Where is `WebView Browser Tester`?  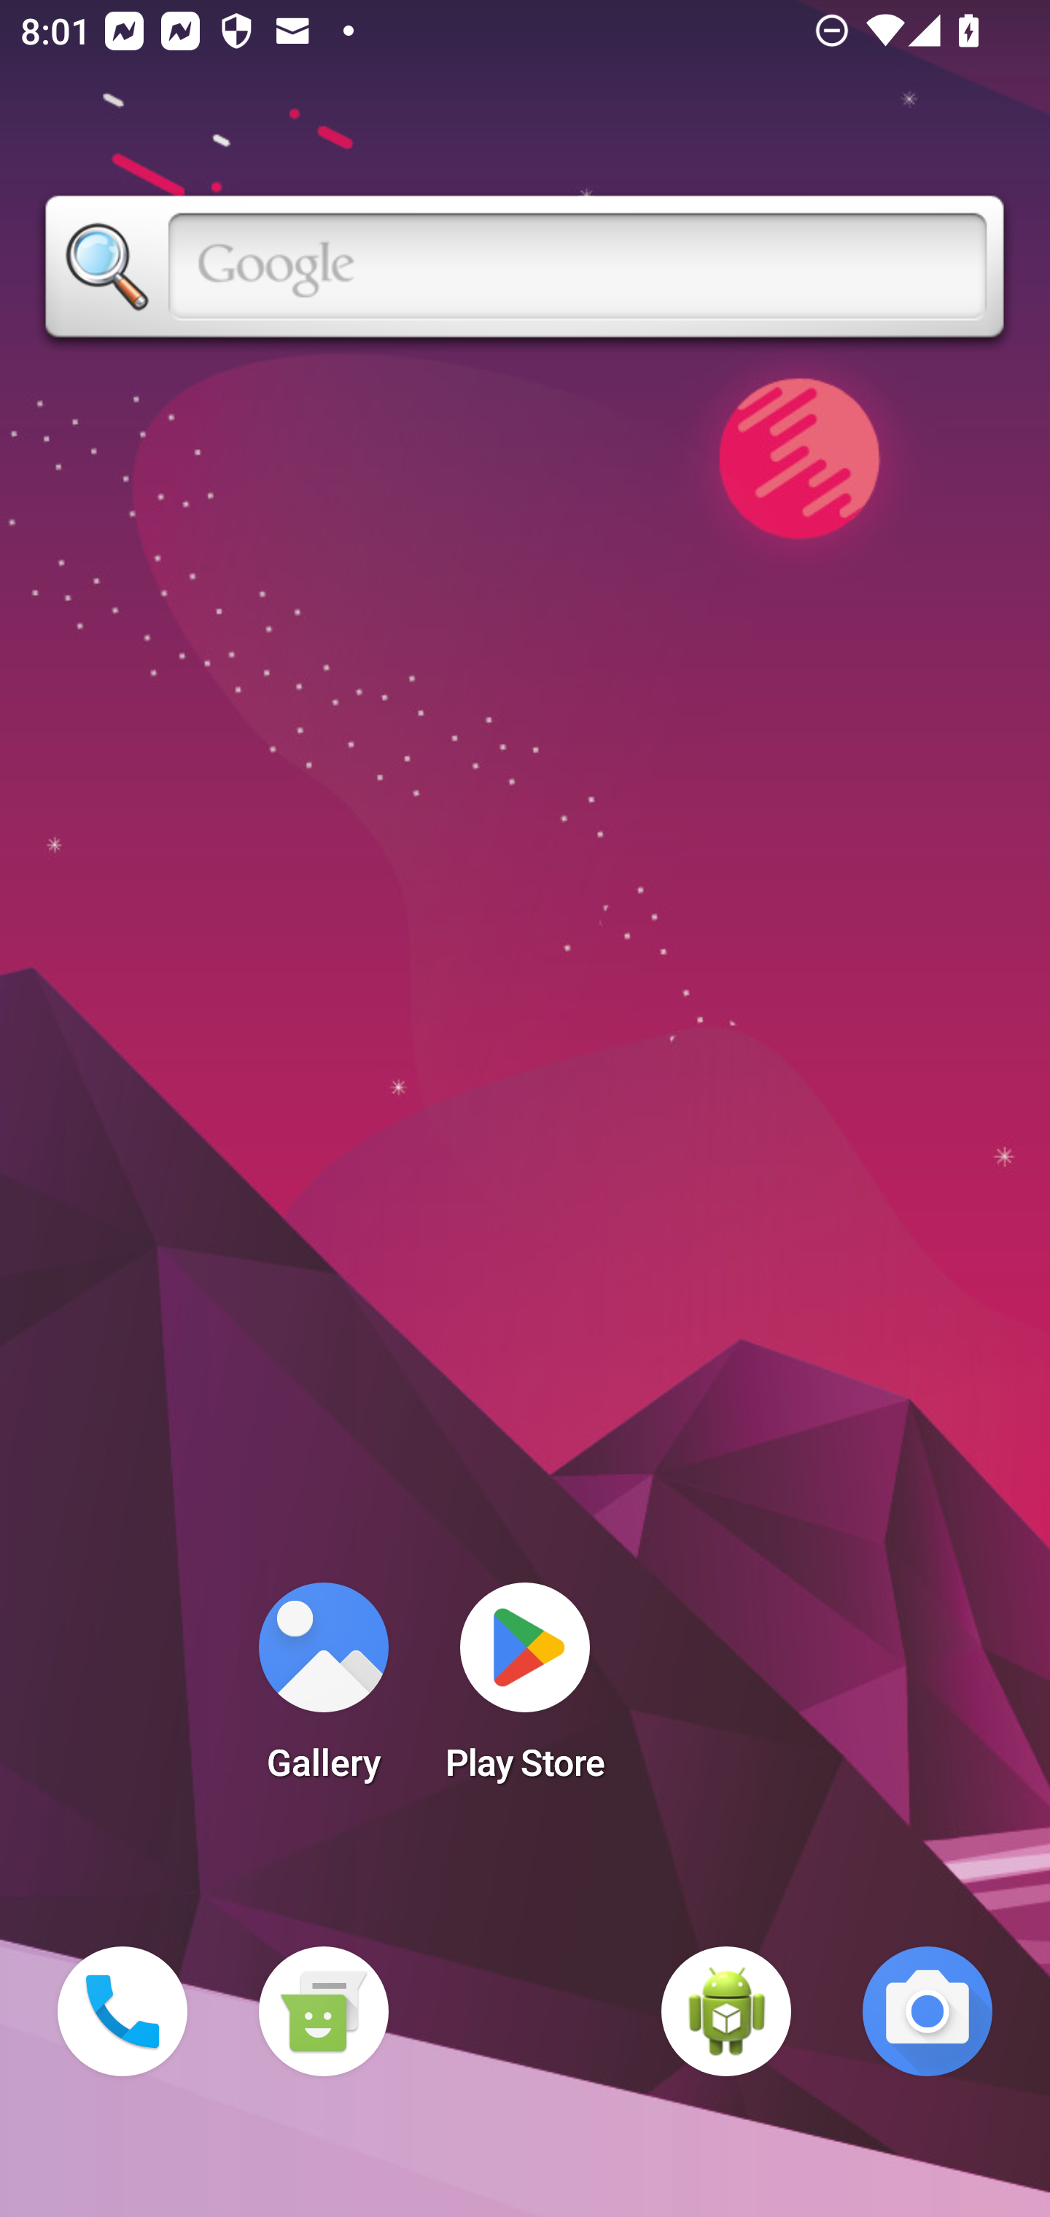
WebView Browser Tester is located at coordinates (726, 2011).